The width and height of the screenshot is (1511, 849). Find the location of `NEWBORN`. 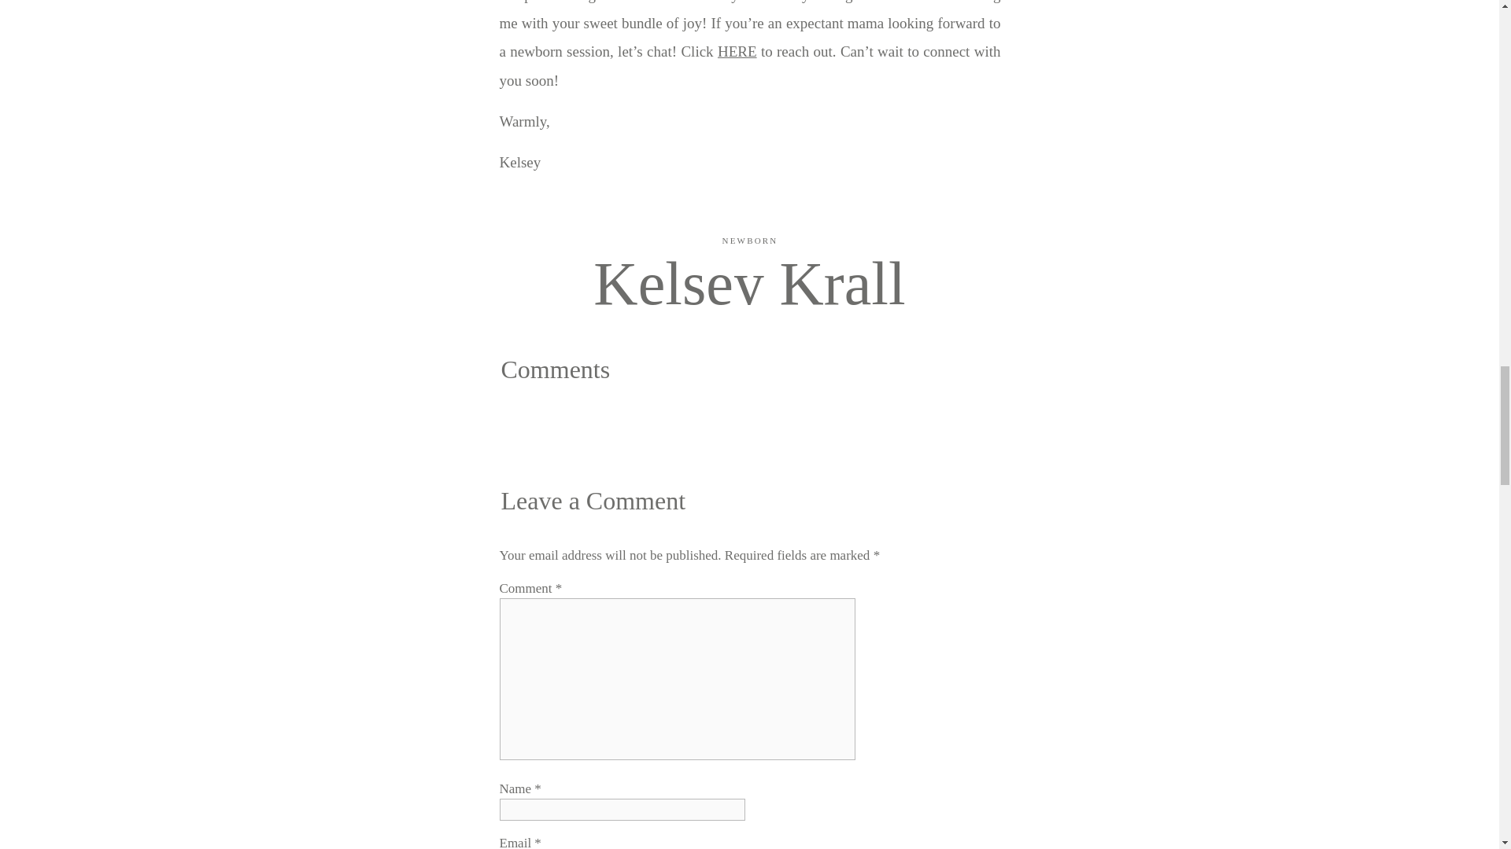

NEWBORN is located at coordinates (749, 241).